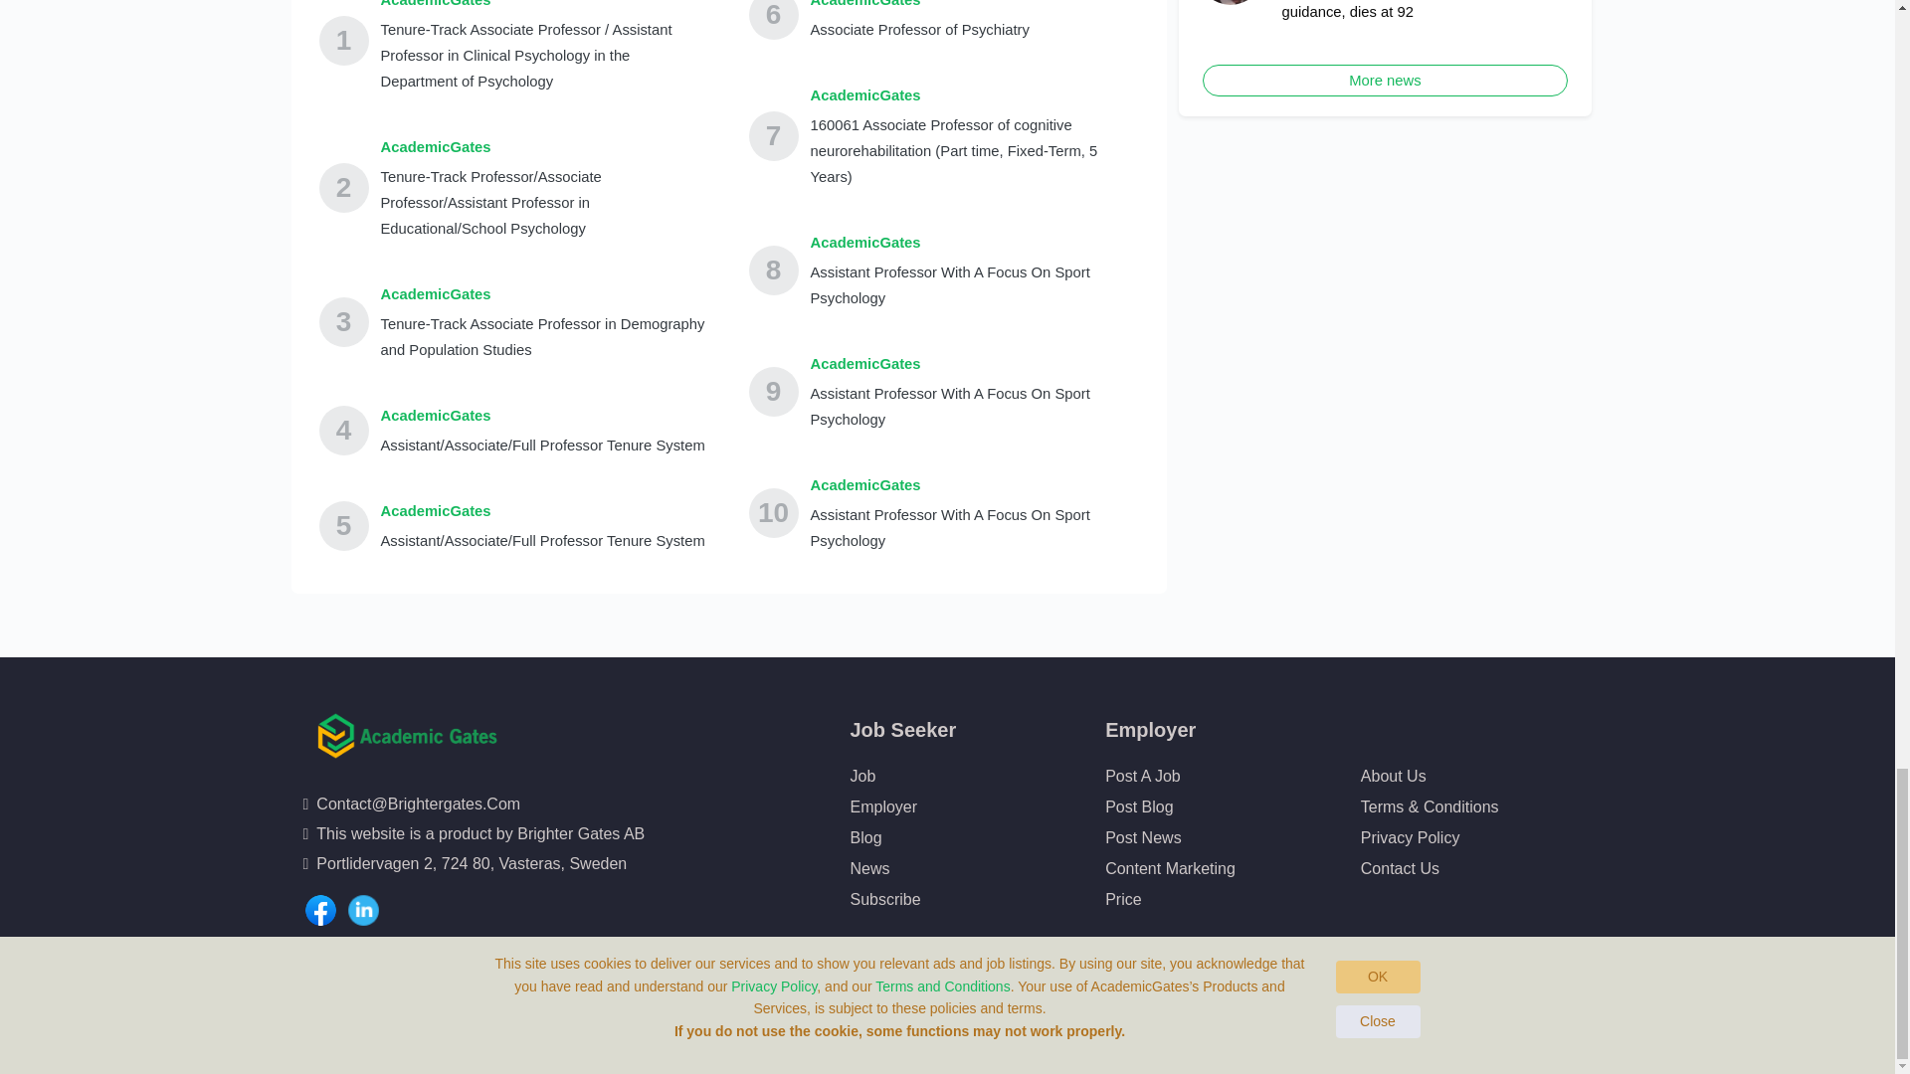  What do you see at coordinates (974, 528) in the screenshot?
I see `Assistant Professor With A Focus On Sport Psychology` at bounding box center [974, 528].